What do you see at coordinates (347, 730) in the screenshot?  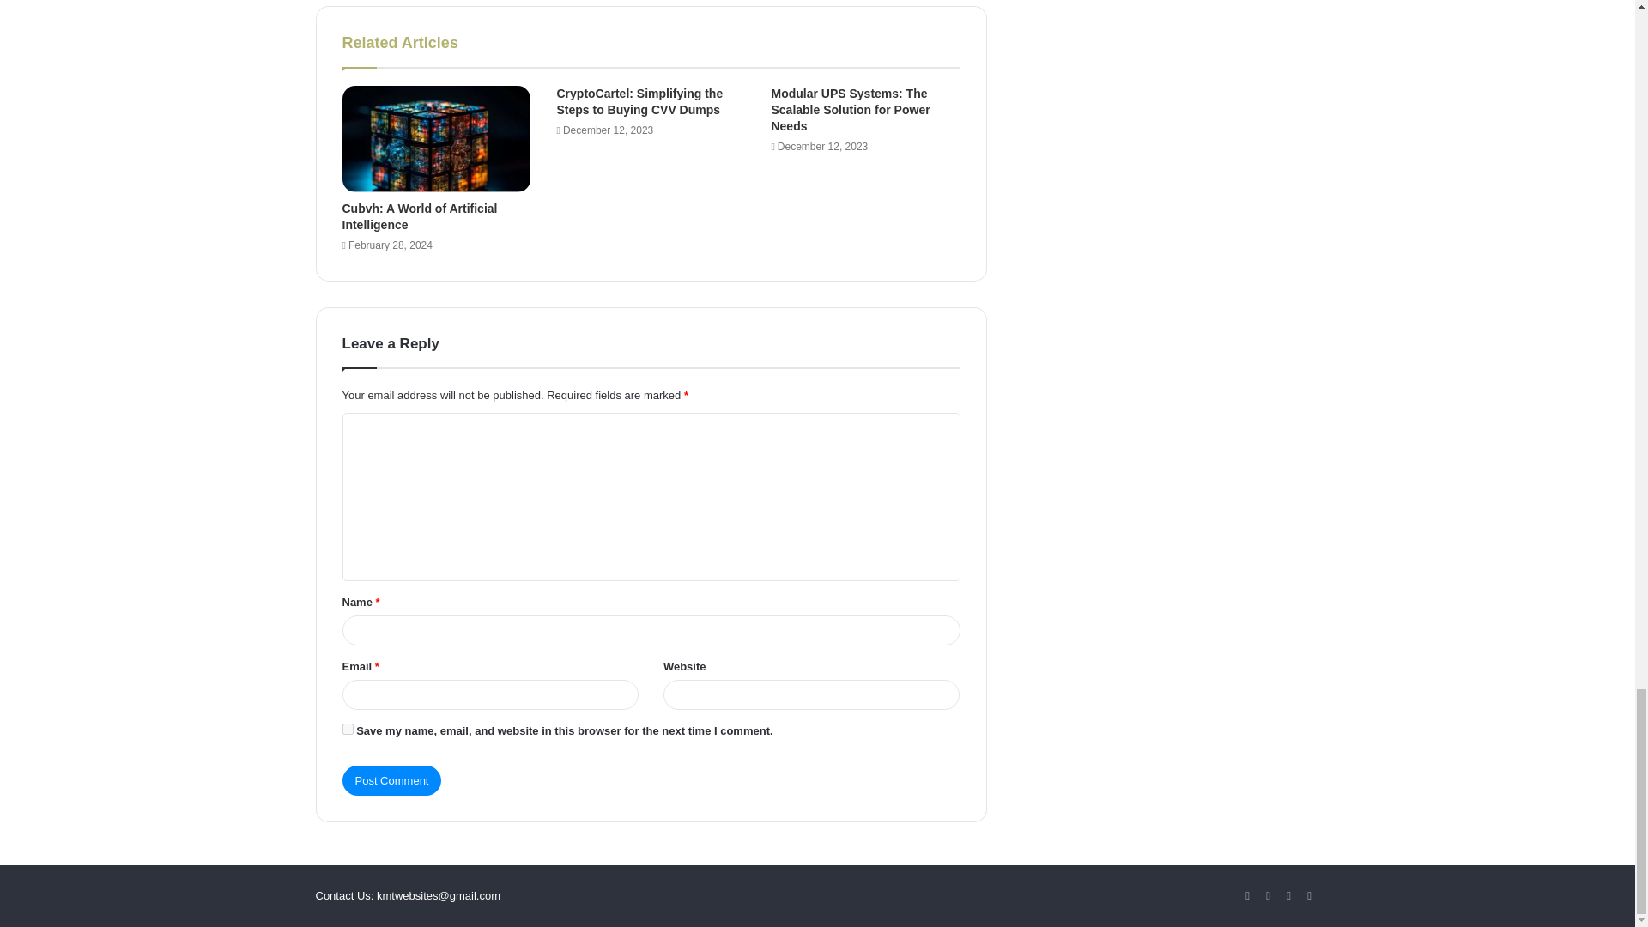 I see `yes` at bounding box center [347, 730].